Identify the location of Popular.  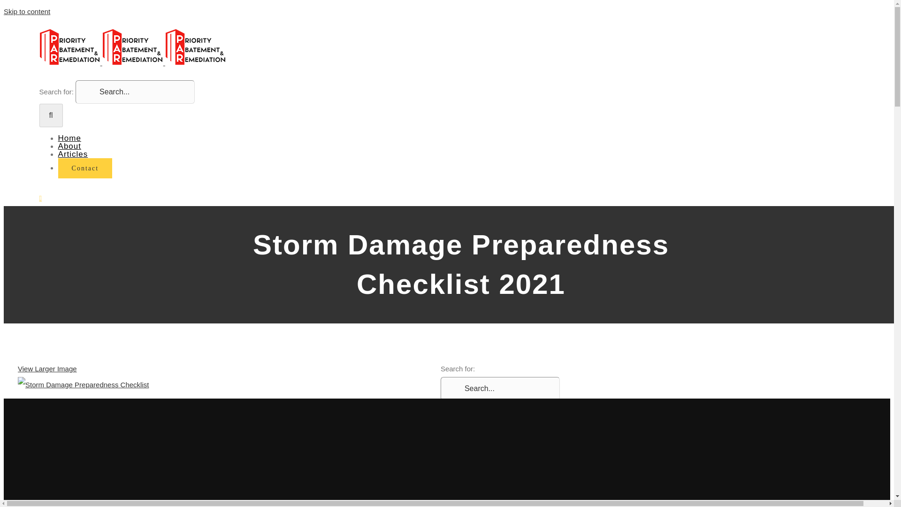
(474, 438).